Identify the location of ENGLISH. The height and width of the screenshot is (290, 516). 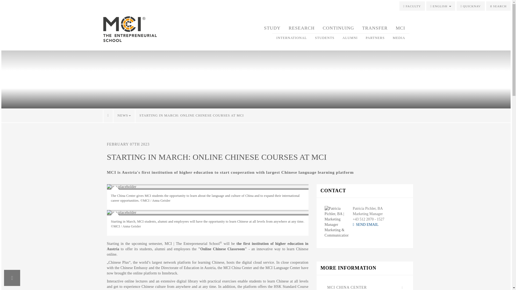
(440, 6).